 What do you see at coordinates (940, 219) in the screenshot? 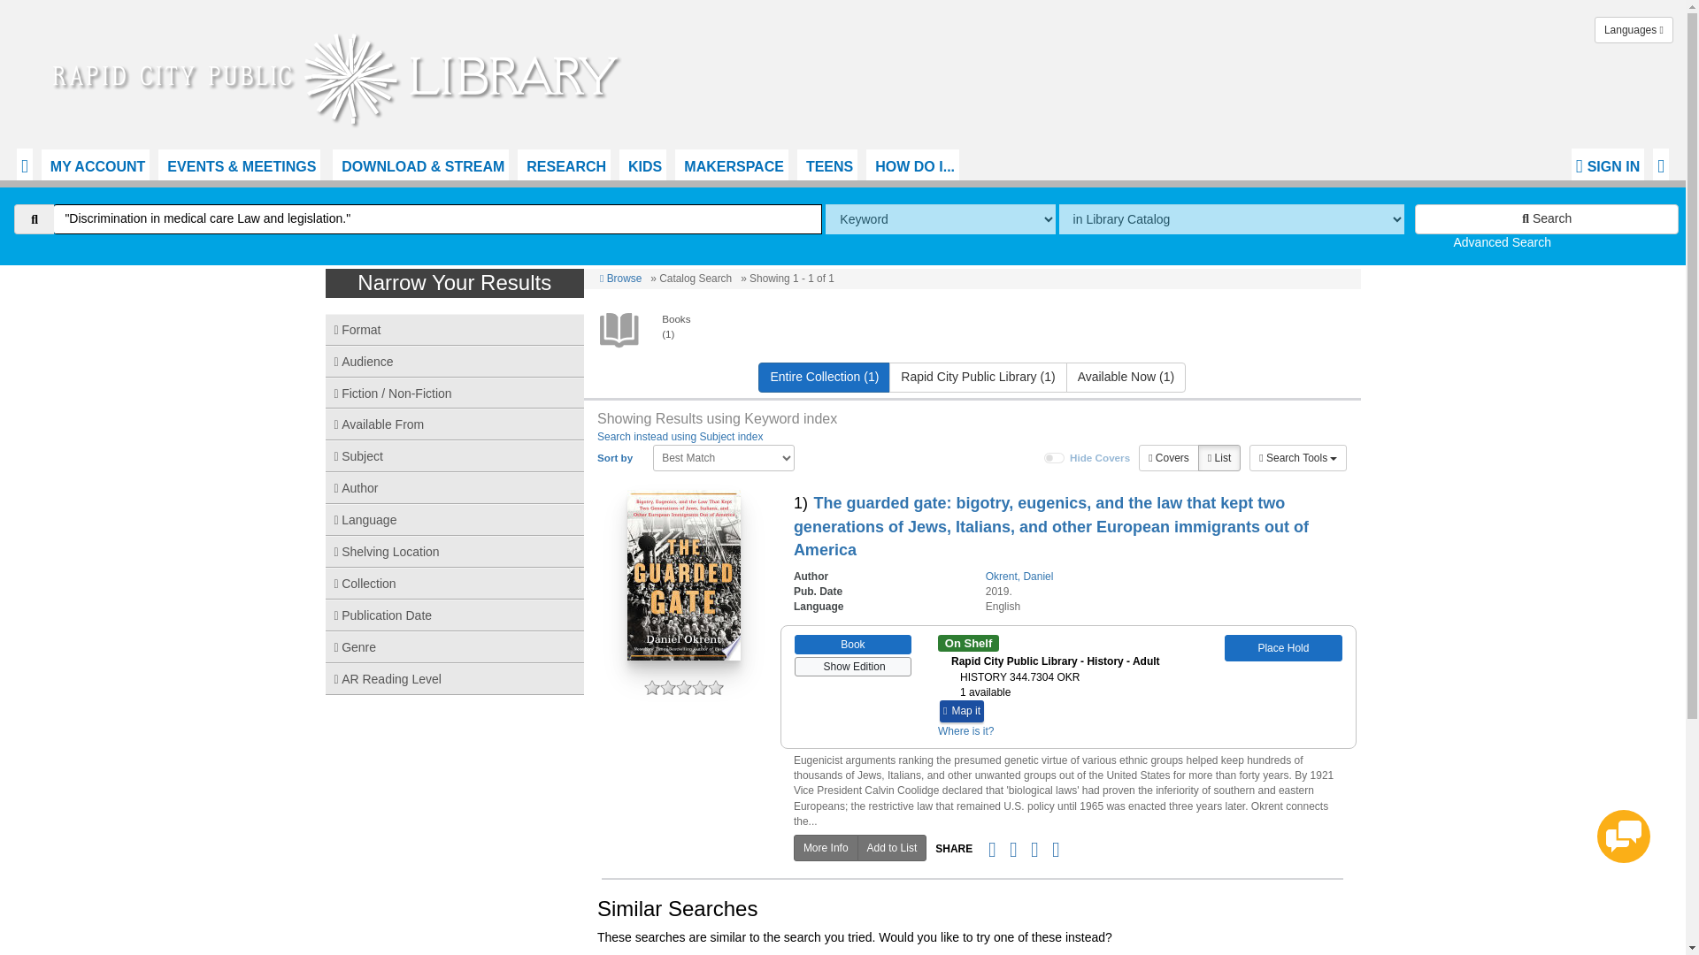
I see `The method of searching.` at bounding box center [940, 219].